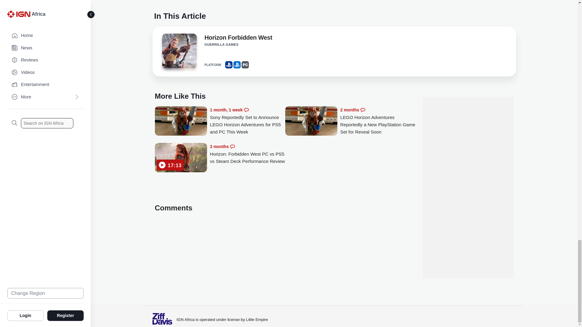  I want to click on PC, so click(245, 64).